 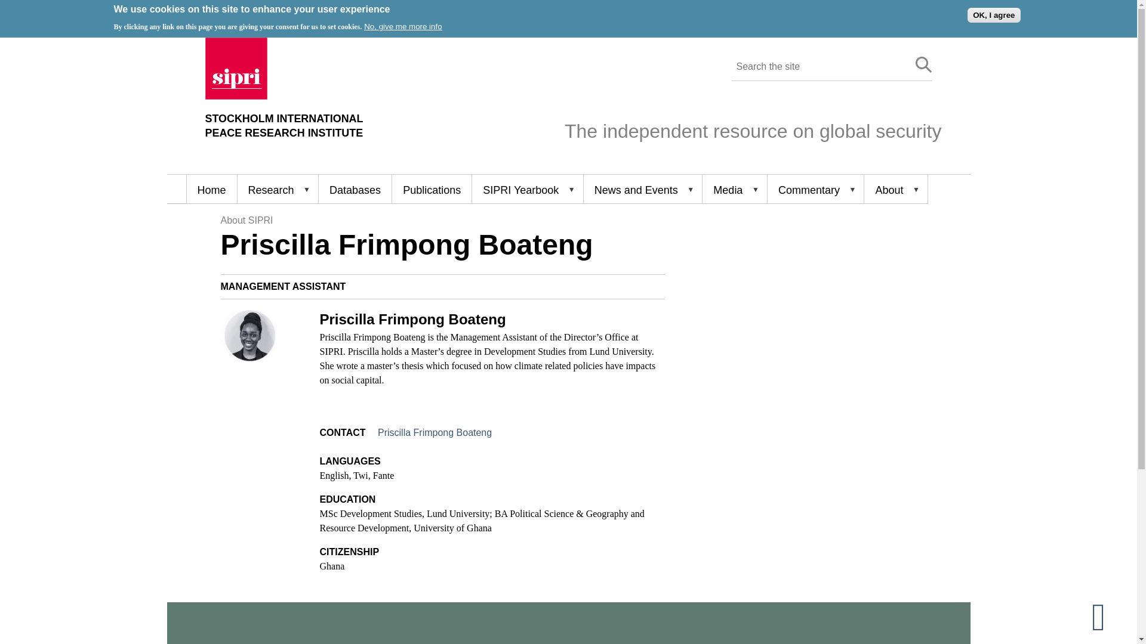 I want to click on Home, so click(x=993, y=14).